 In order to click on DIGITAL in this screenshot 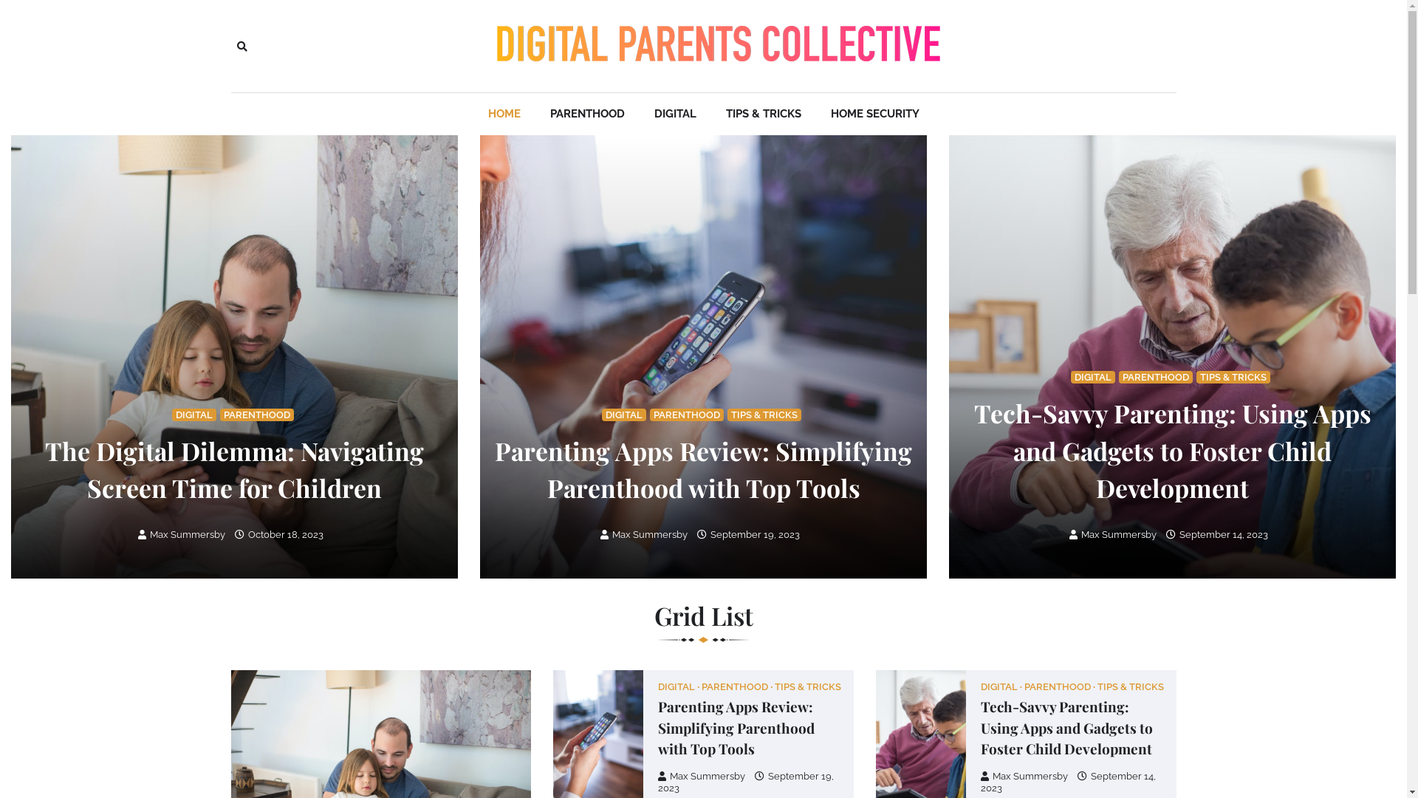, I will do `click(679, 687)`.